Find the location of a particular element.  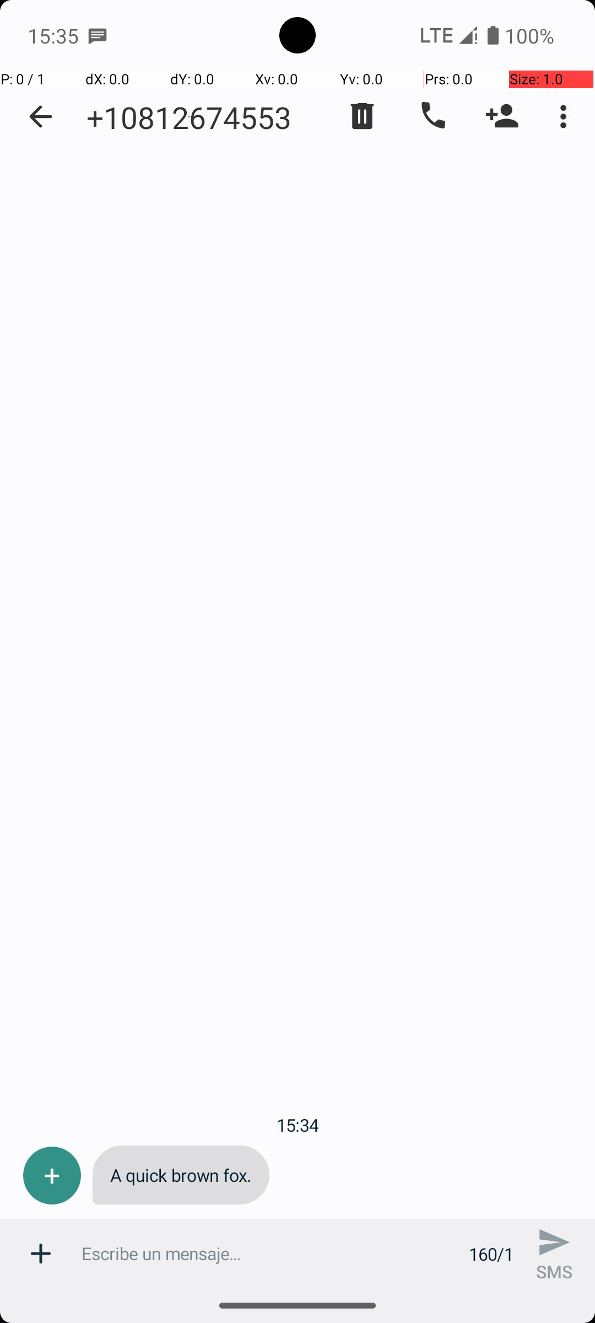

+10812674553 is located at coordinates (189, 117).